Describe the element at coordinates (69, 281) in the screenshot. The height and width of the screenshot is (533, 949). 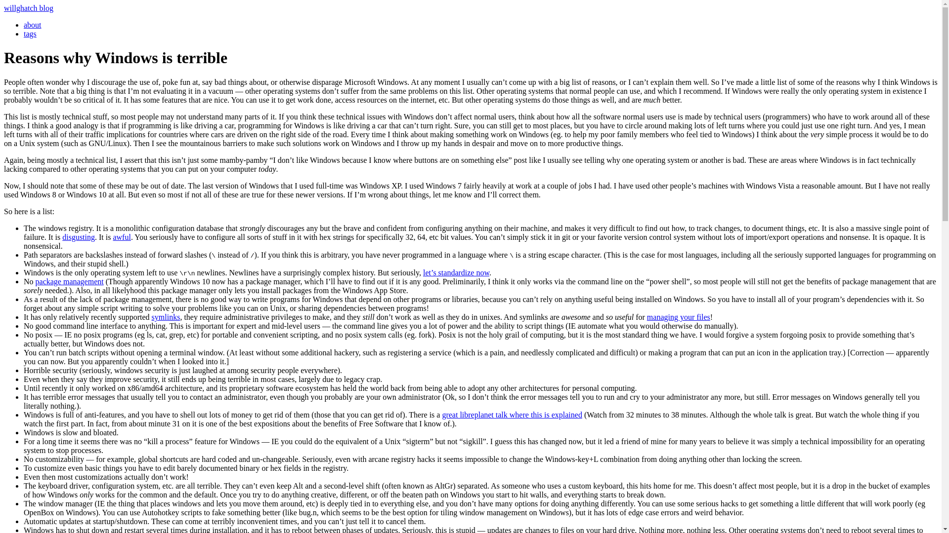
I see `package management` at that location.